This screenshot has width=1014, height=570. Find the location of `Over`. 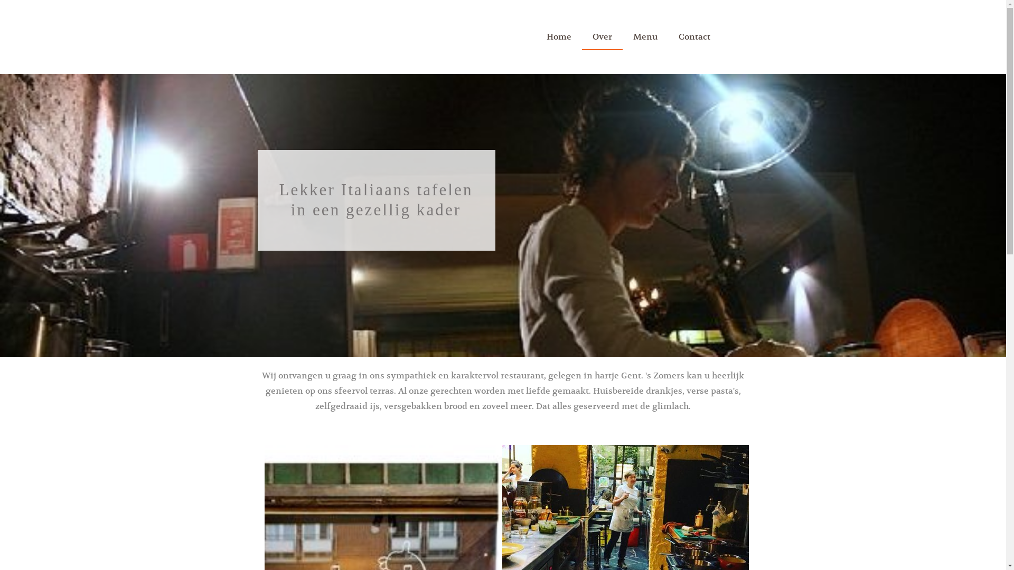

Over is located at coordinates (602, 37).